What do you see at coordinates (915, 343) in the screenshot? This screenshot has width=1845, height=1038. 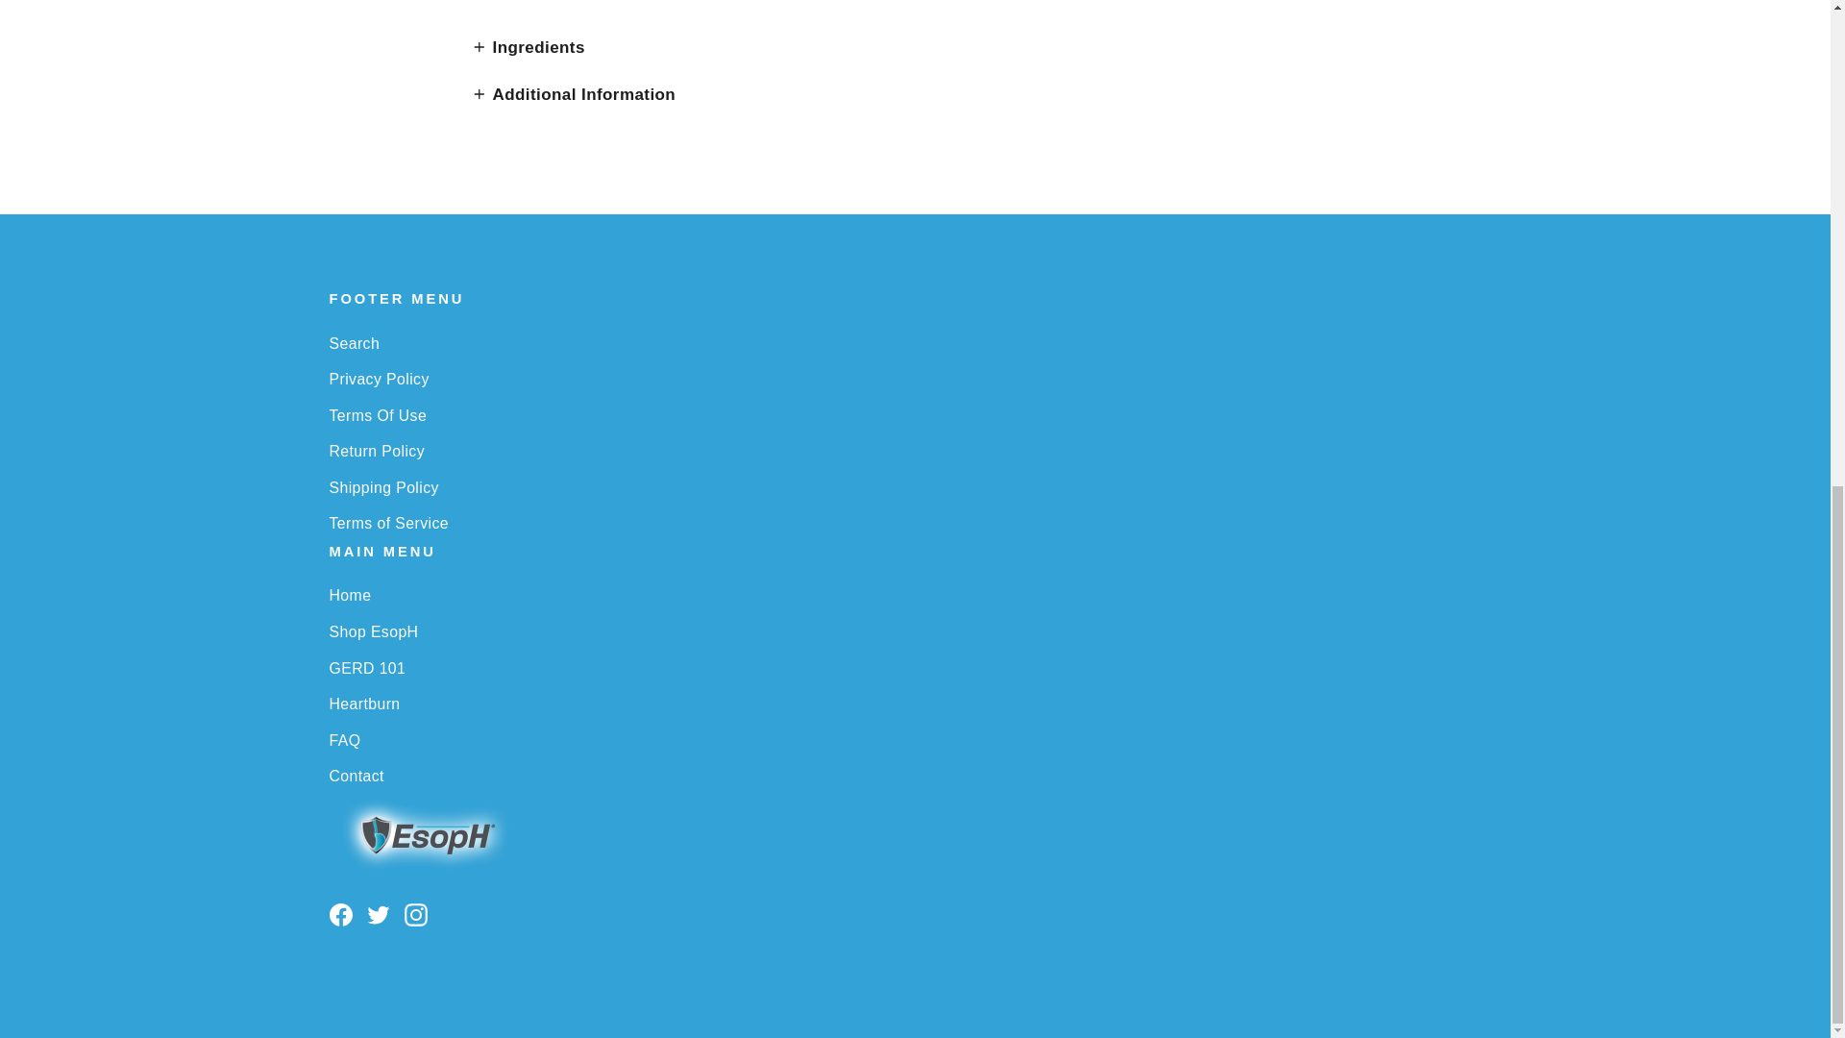 I see `Search` at bounding box center [915, 343].